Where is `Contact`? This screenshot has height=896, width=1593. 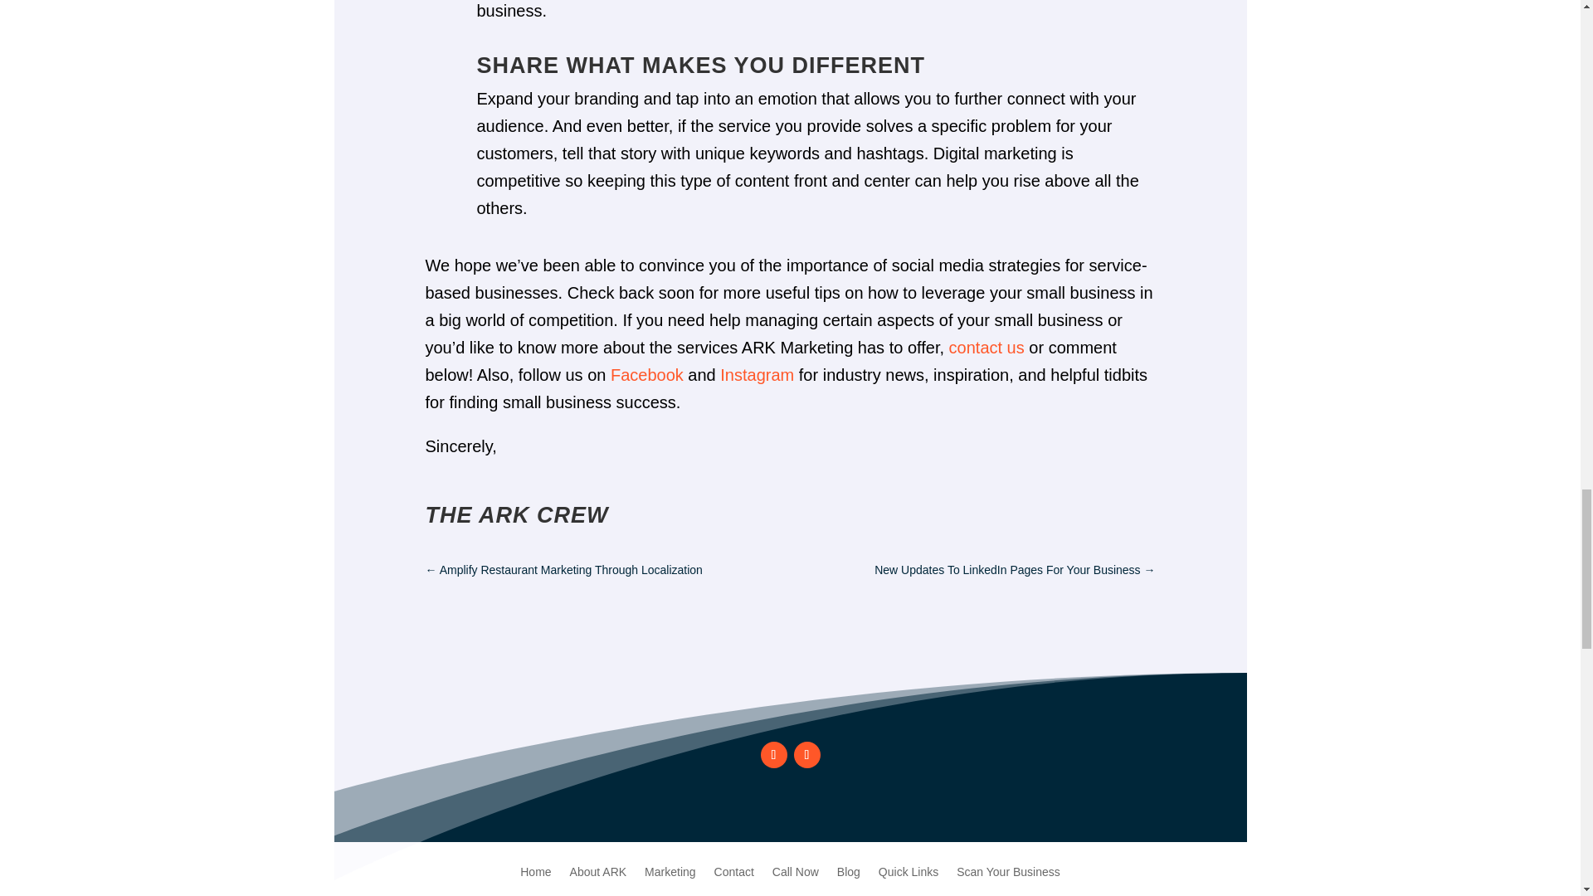
Contact is located at coordinates (733, 859).